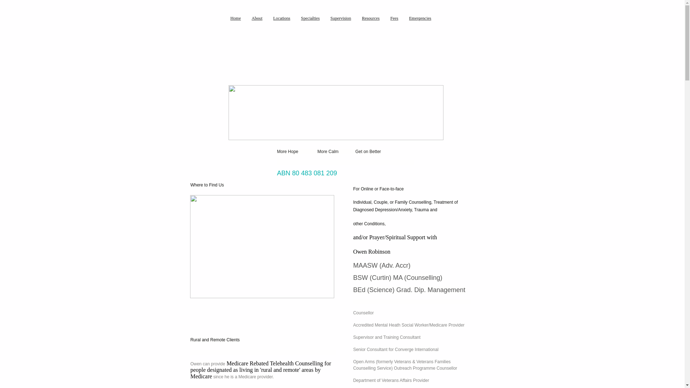 The height and width of the screenshot is (388, 690). I want to click on About, so click(257, 18).